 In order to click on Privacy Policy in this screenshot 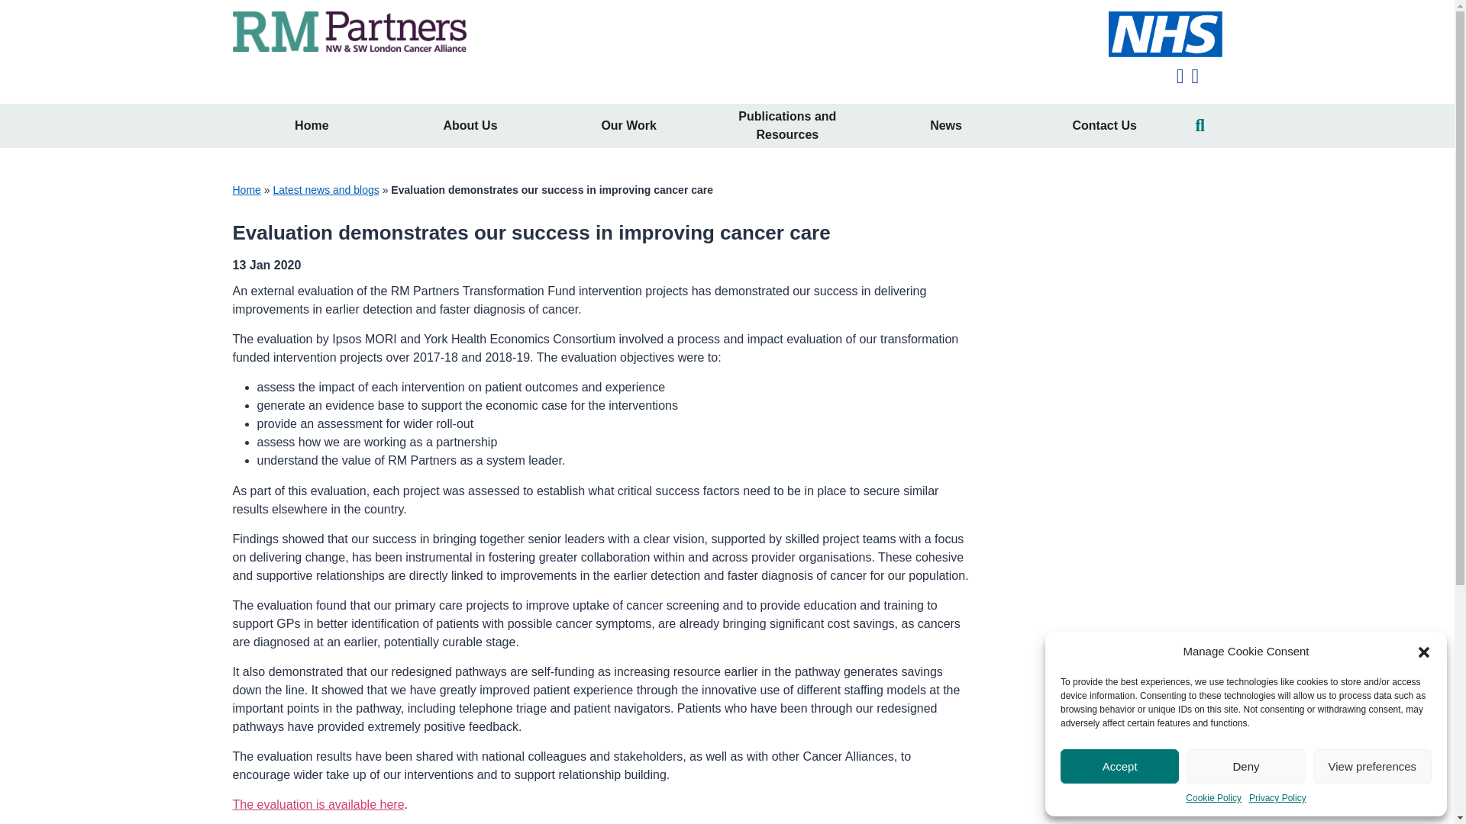, I will do `click(1277, 798)`.